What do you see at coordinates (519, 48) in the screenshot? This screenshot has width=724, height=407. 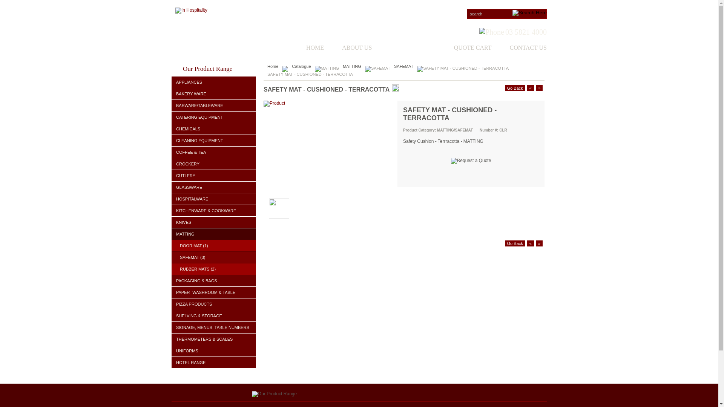 I see `CONTACT US` at bounding box center [519, 48].